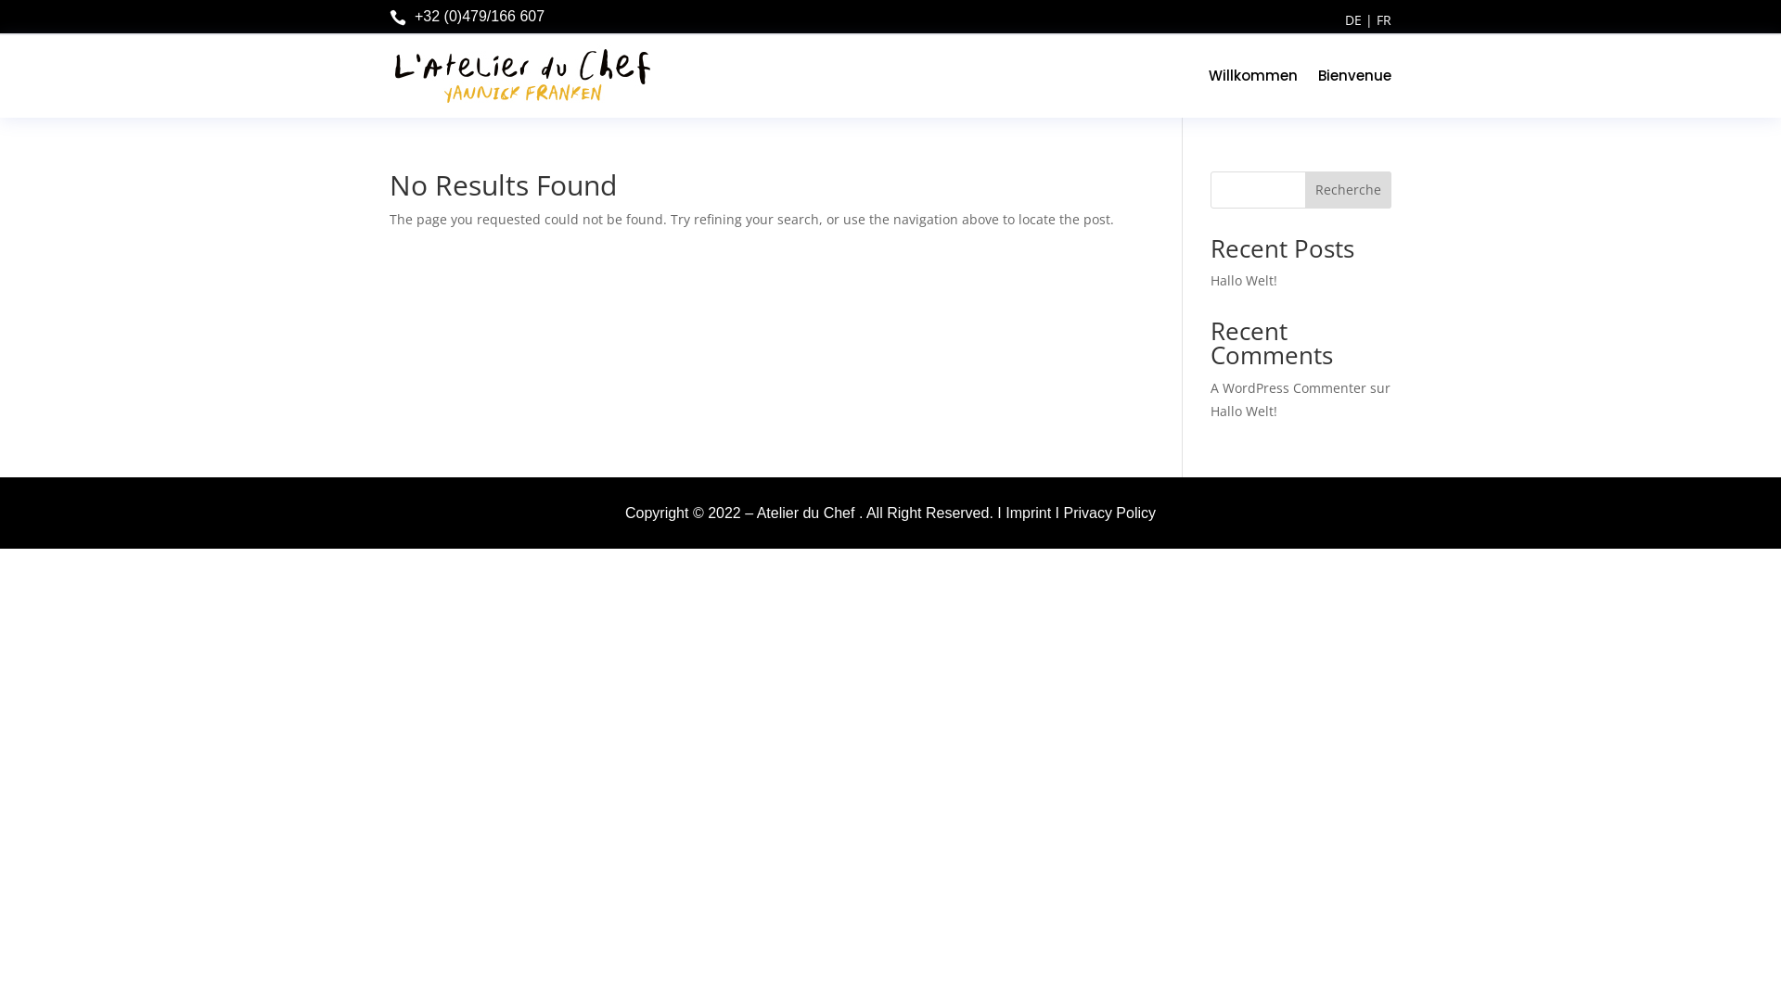 The width and height of the screenshot is (1781, 1001). I want to click on Privacy Policy, so click(1109, 513).